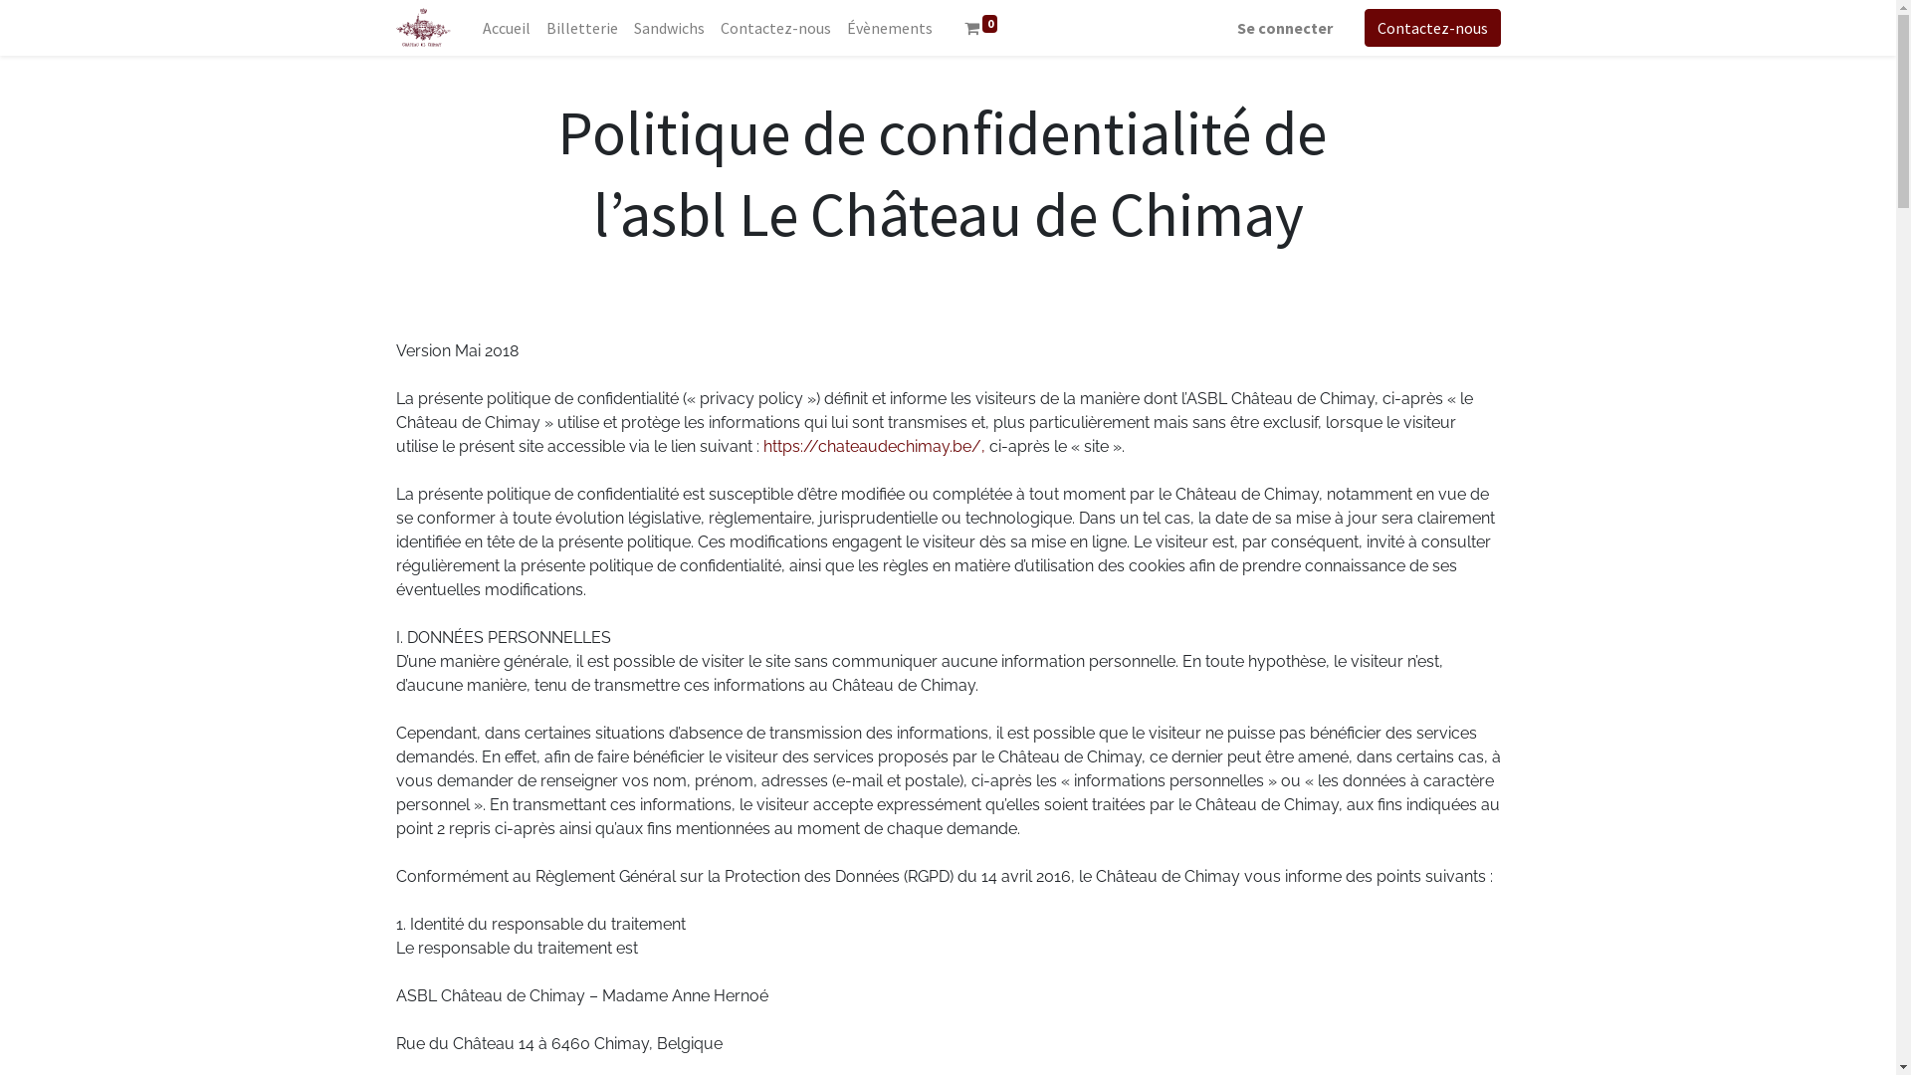 This screenshot has width=1911, height=1075. Describe the element at coordinates (874, 446) in the screenshot. I see `https://chateaudechimay.be/,` at that location.